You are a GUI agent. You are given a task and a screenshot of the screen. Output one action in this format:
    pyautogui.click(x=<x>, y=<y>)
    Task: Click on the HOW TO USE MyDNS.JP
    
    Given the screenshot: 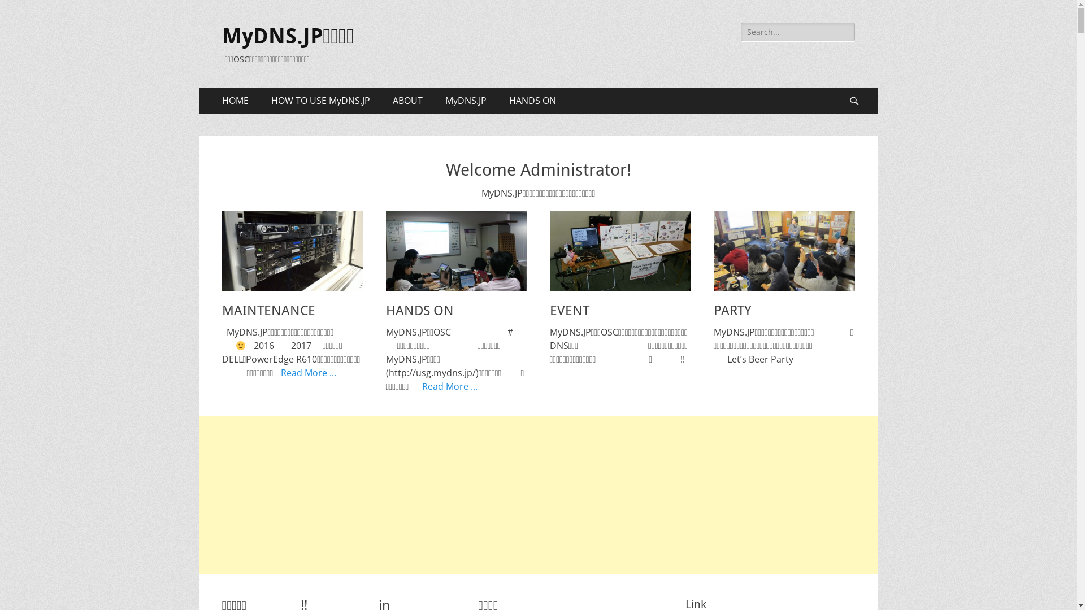 What is the action you would take?
    pyautogui.click(x=321, y=101)
    